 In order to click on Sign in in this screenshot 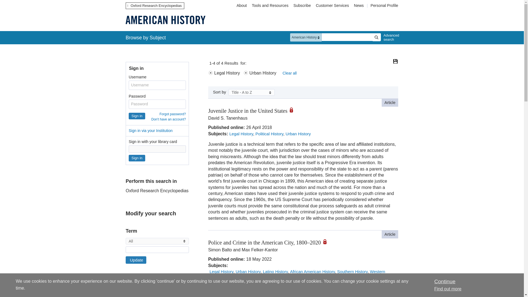, I will do `click(137, 116)`.